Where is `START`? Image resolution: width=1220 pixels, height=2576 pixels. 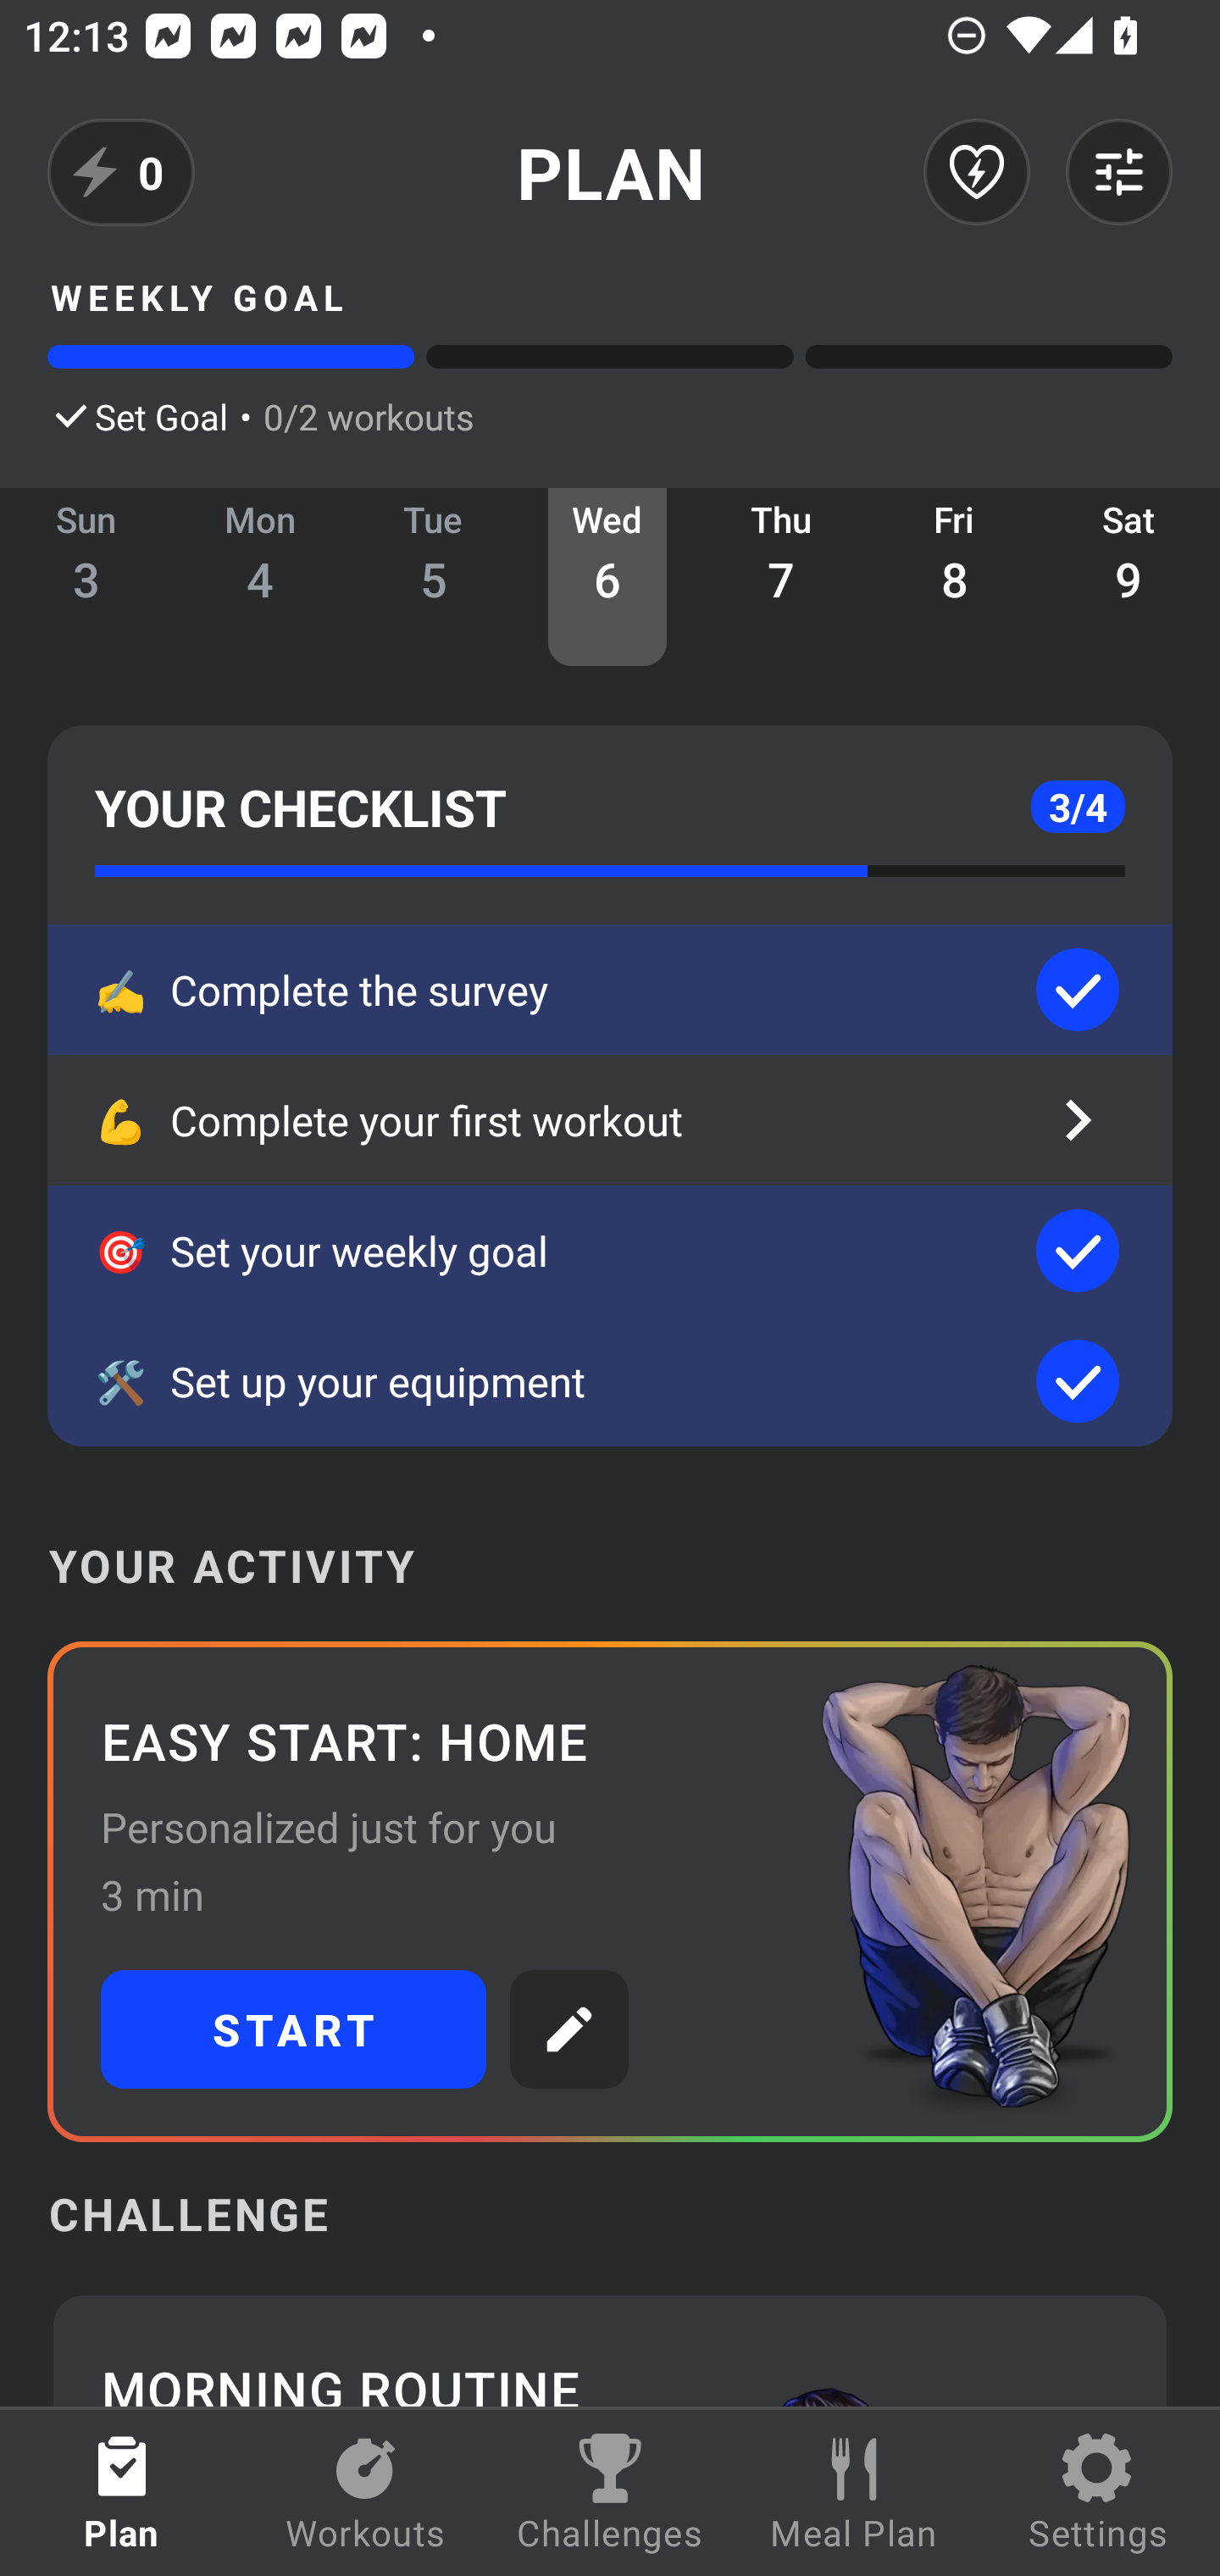 START is located at coordinates (293, 2029).